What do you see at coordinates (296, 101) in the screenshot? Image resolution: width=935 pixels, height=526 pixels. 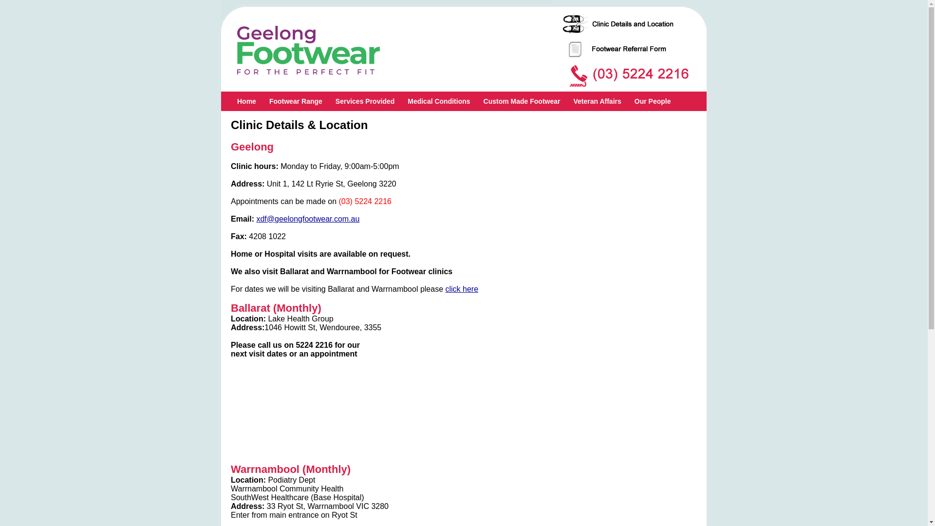 I see `Footwear Range` at bounding box center [296, 101].